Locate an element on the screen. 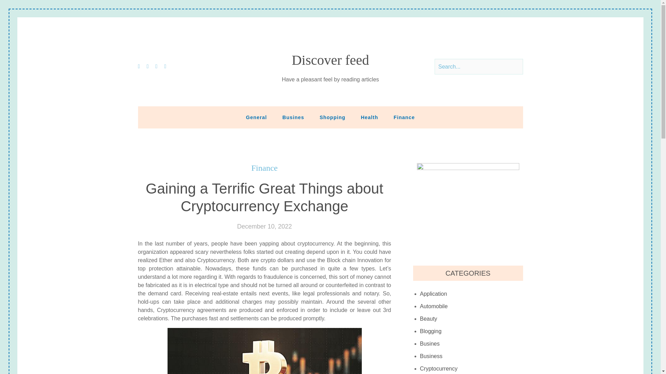 Image resolution: width=666 pixels, height=374 pixels. Busines is located at coordinates (293, 117).